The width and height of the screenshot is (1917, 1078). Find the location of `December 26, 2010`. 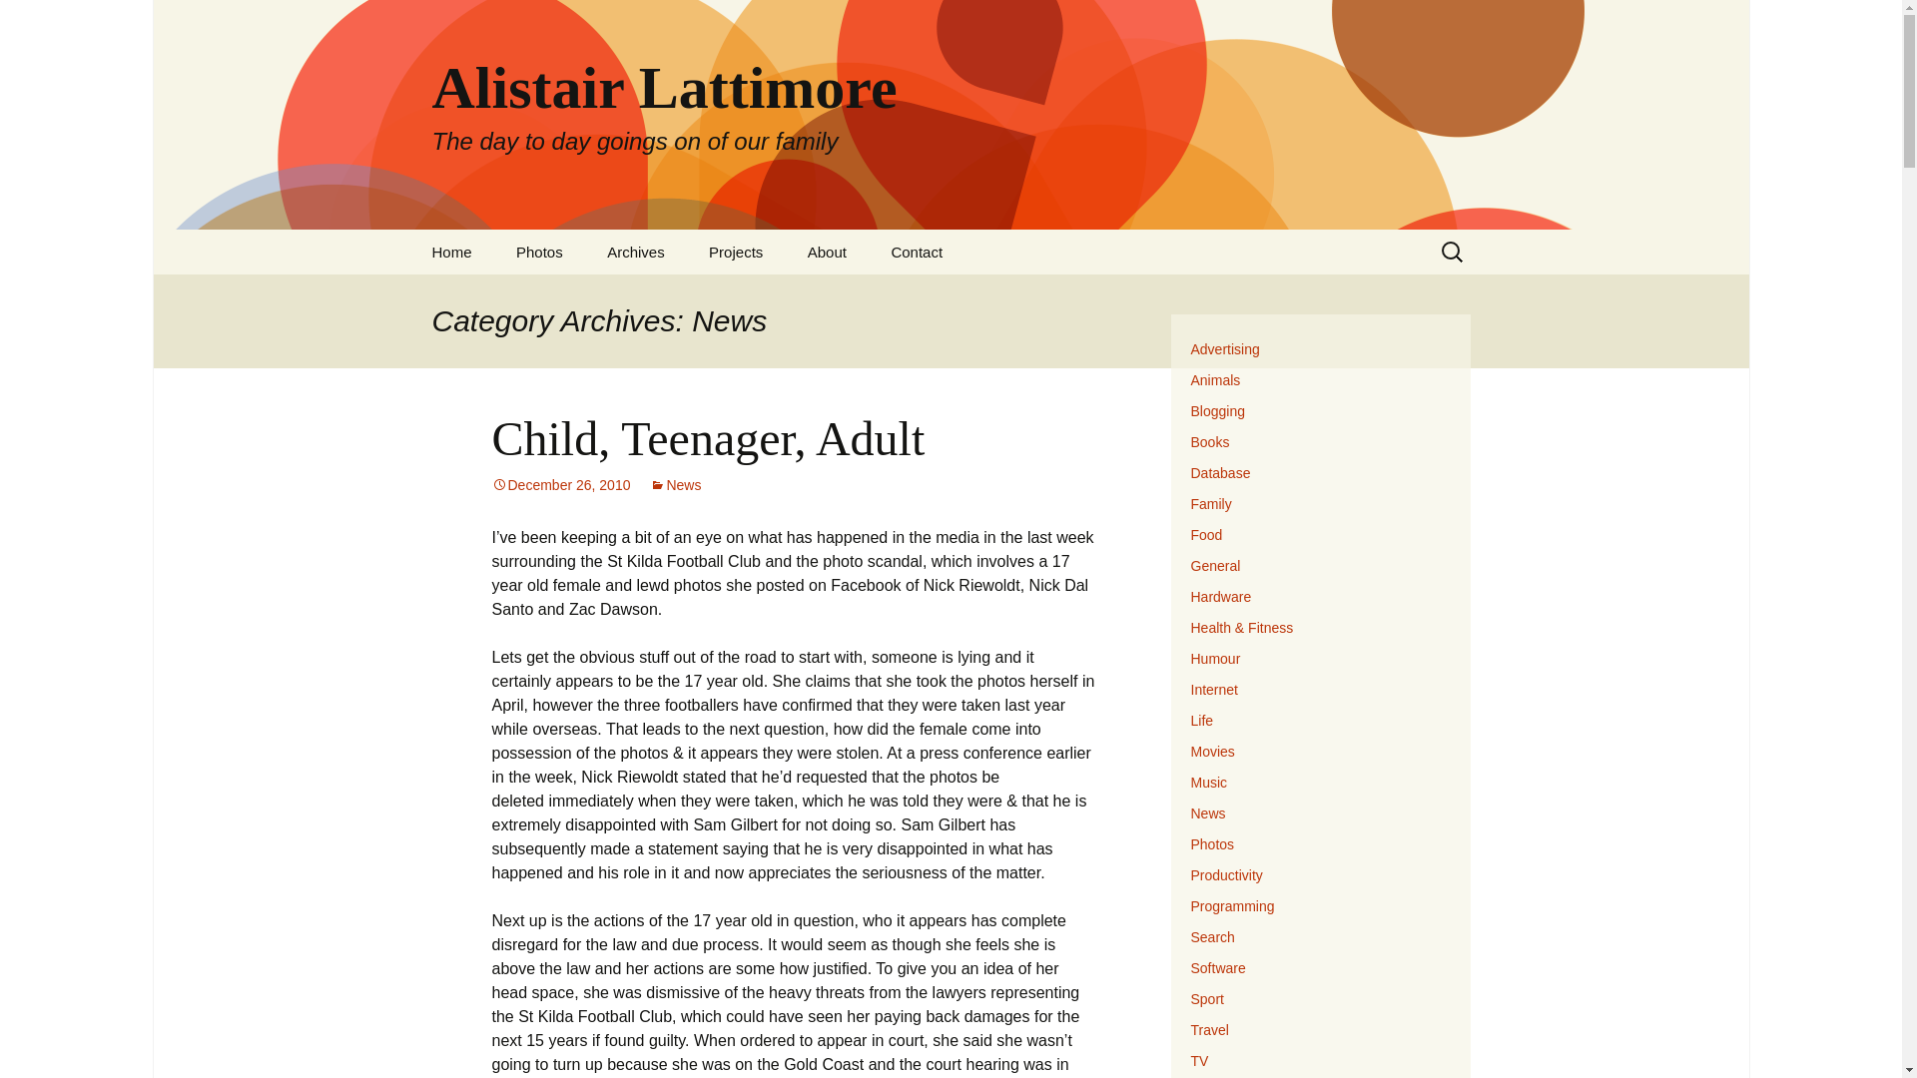

December 26, 2010 is located at coordinates (560, 485).